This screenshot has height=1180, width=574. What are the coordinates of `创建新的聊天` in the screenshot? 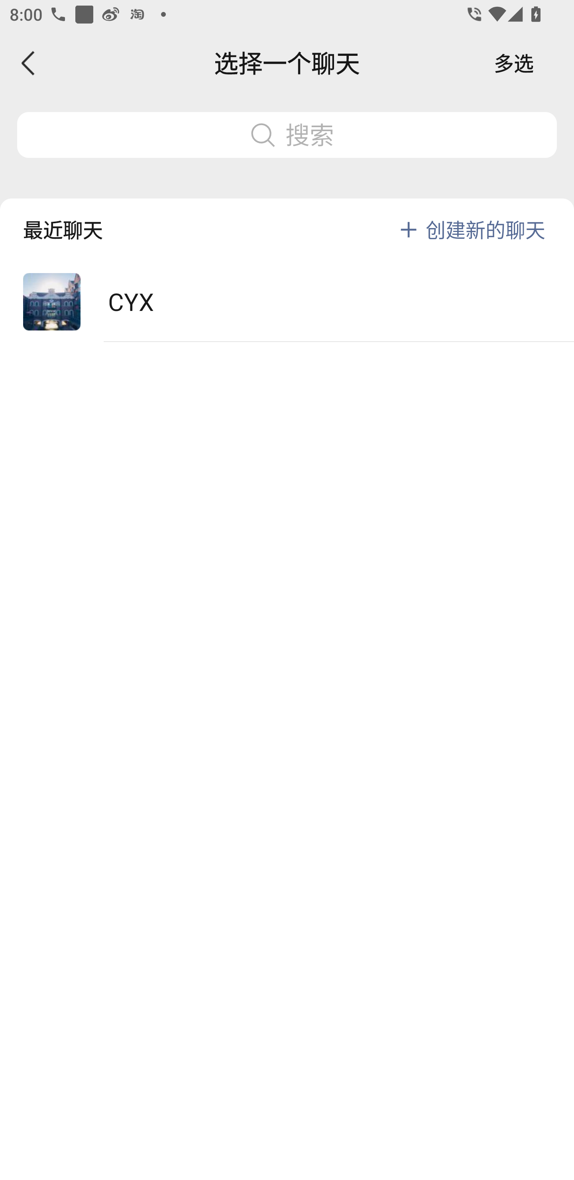 It's located at (486, 230).